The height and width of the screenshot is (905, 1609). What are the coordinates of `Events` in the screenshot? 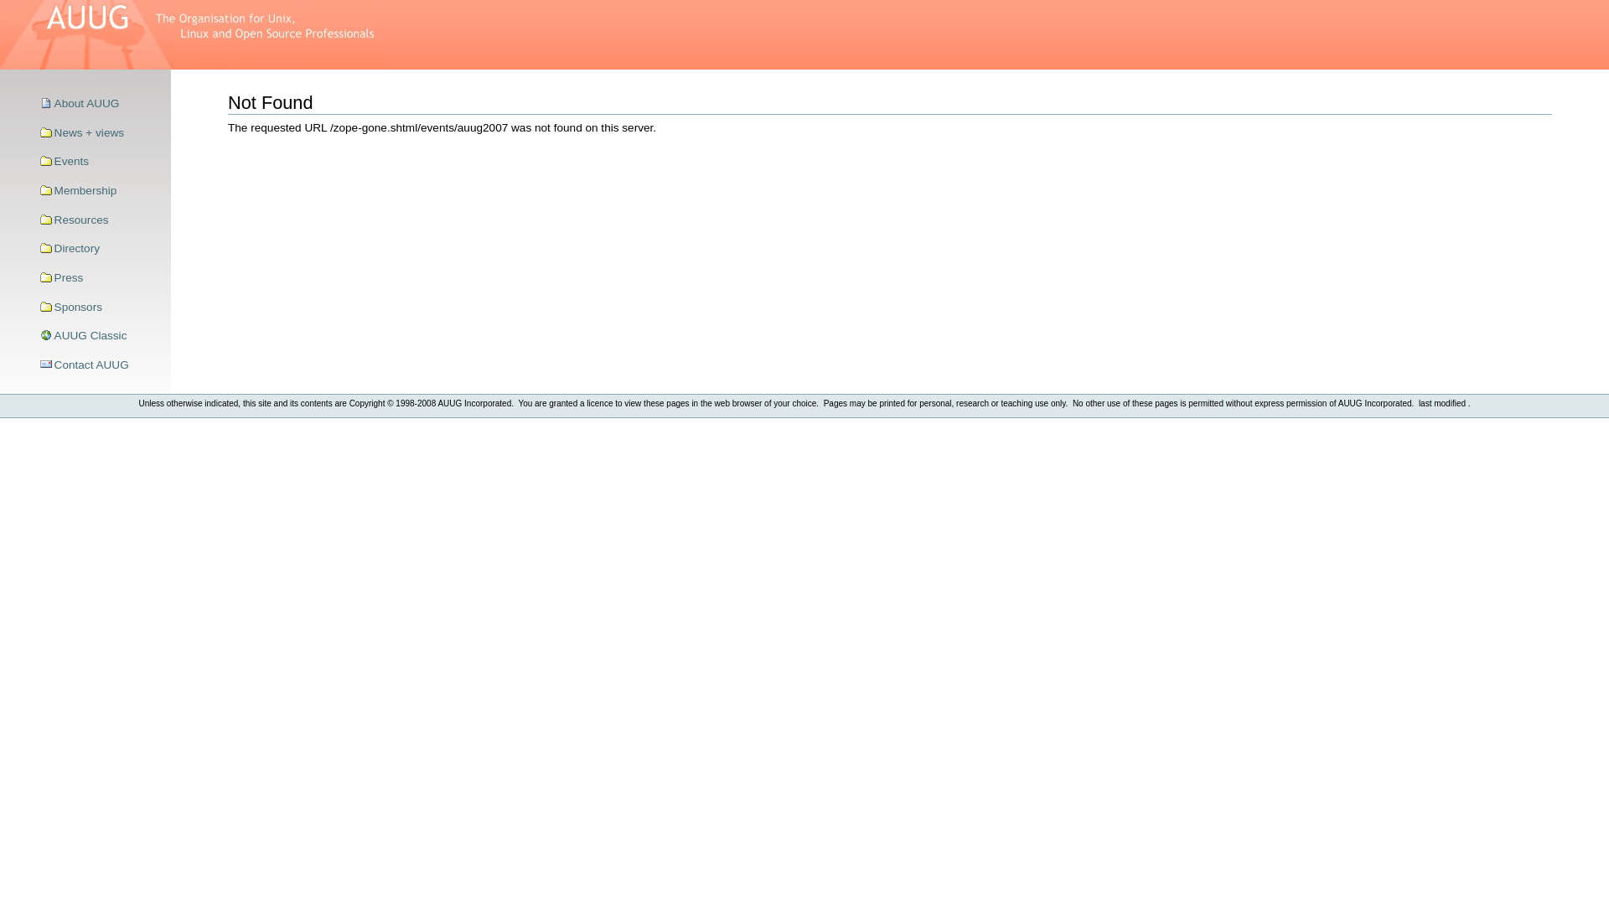 It's located at (100, 163).